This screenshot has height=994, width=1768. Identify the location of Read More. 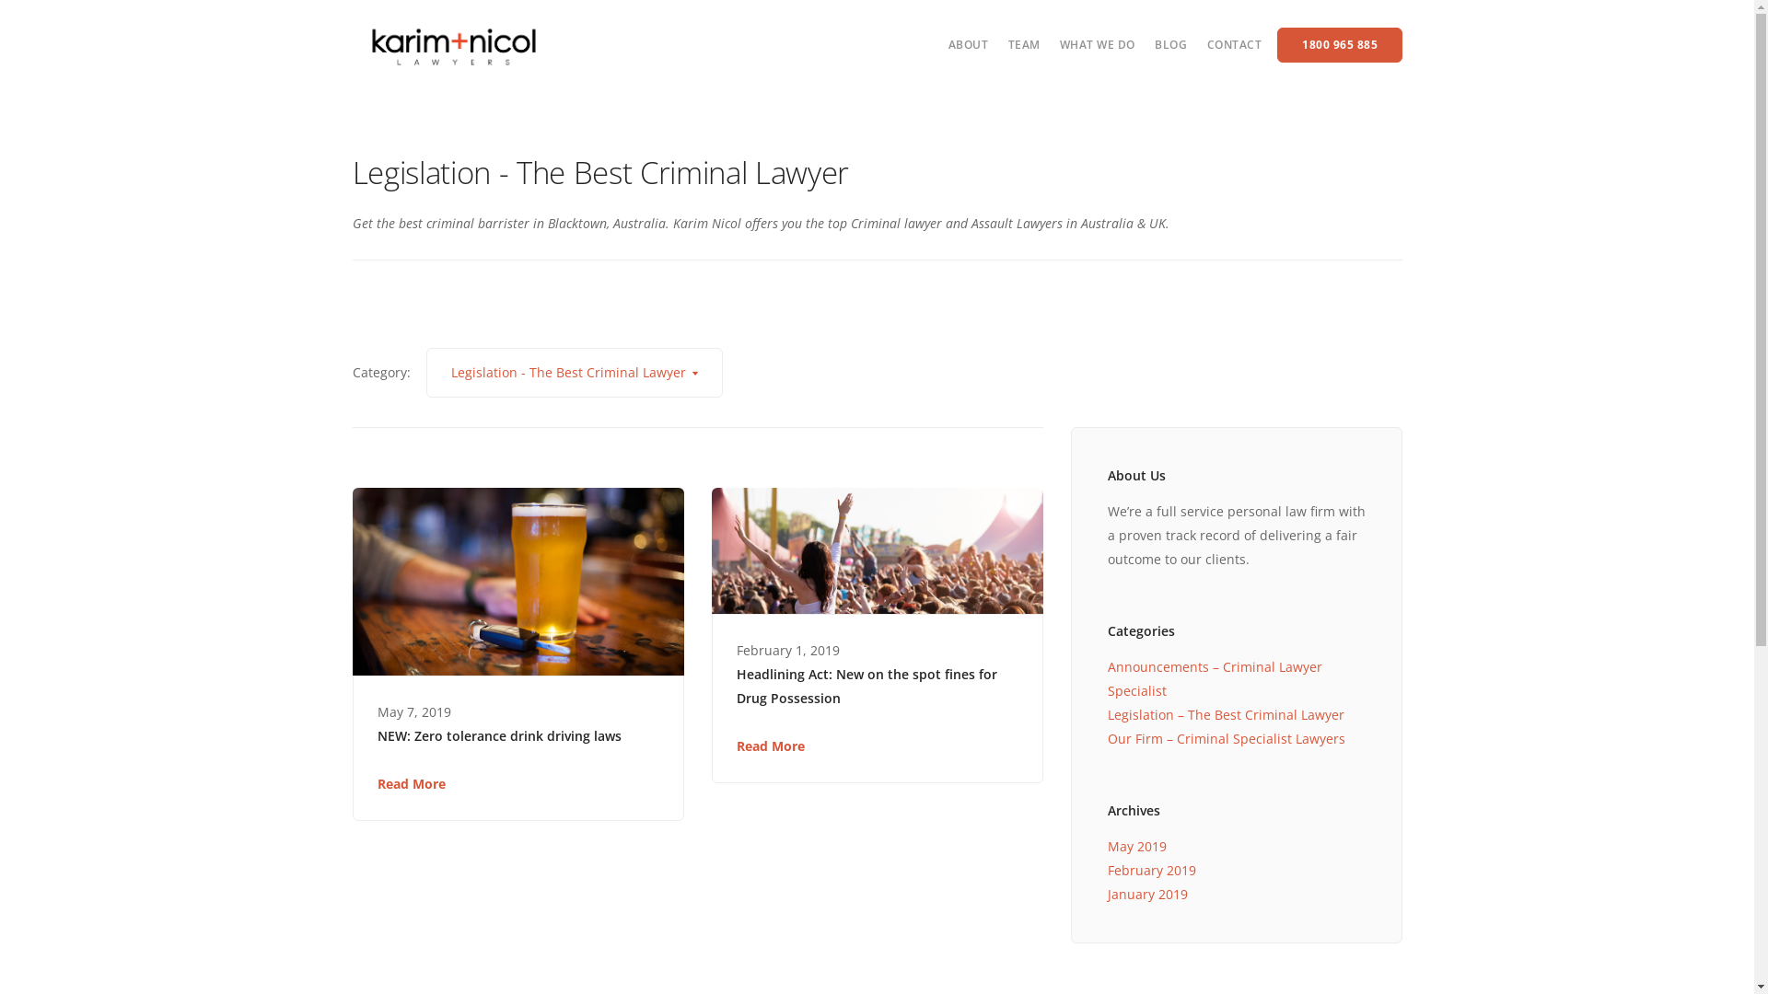
(771, 745).